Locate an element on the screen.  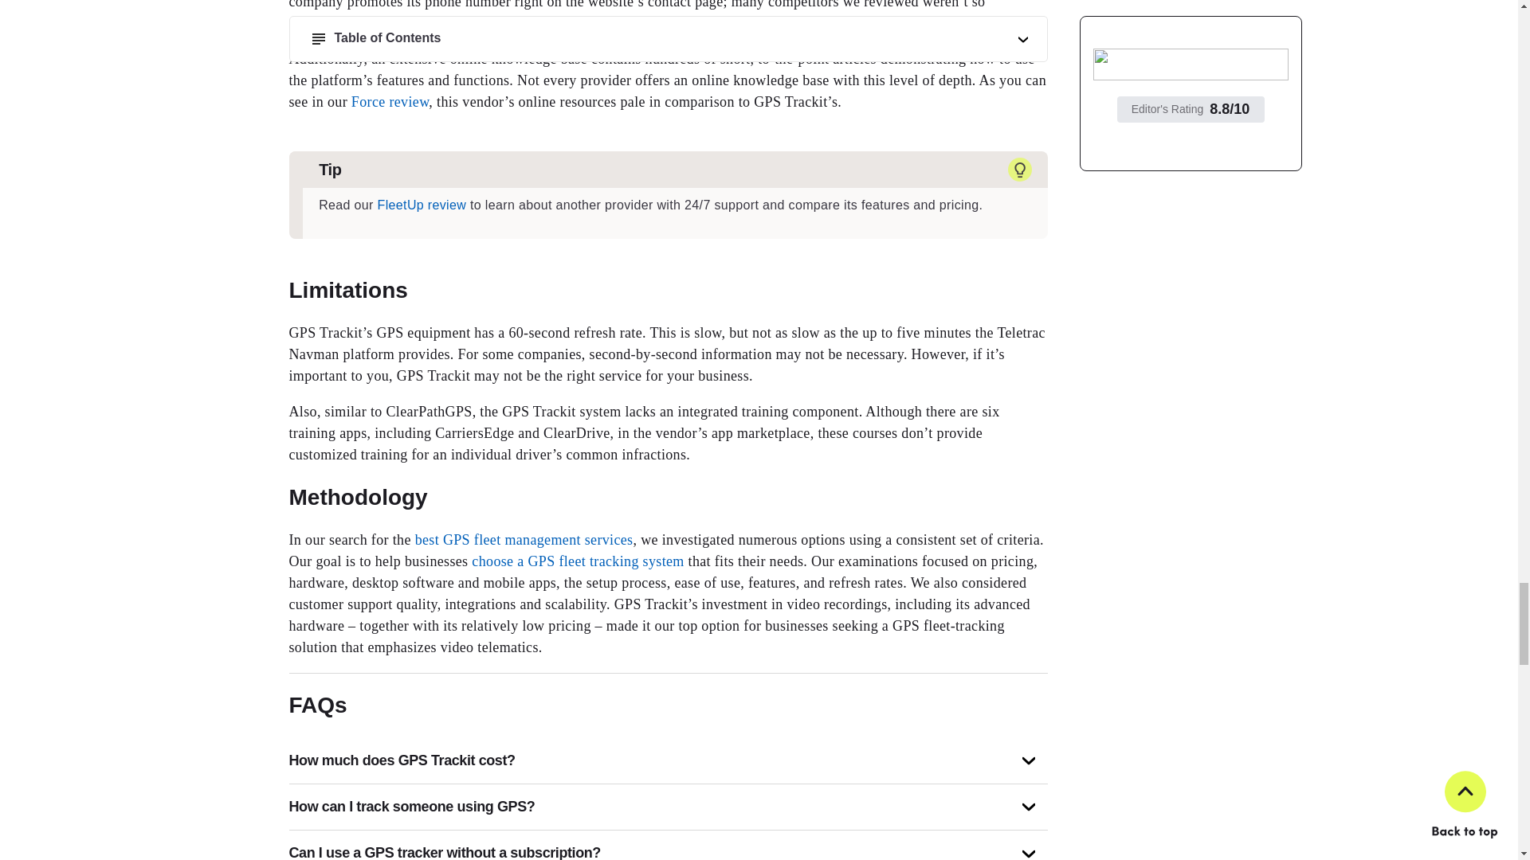
Open row is located at coordinates (1028, 761).